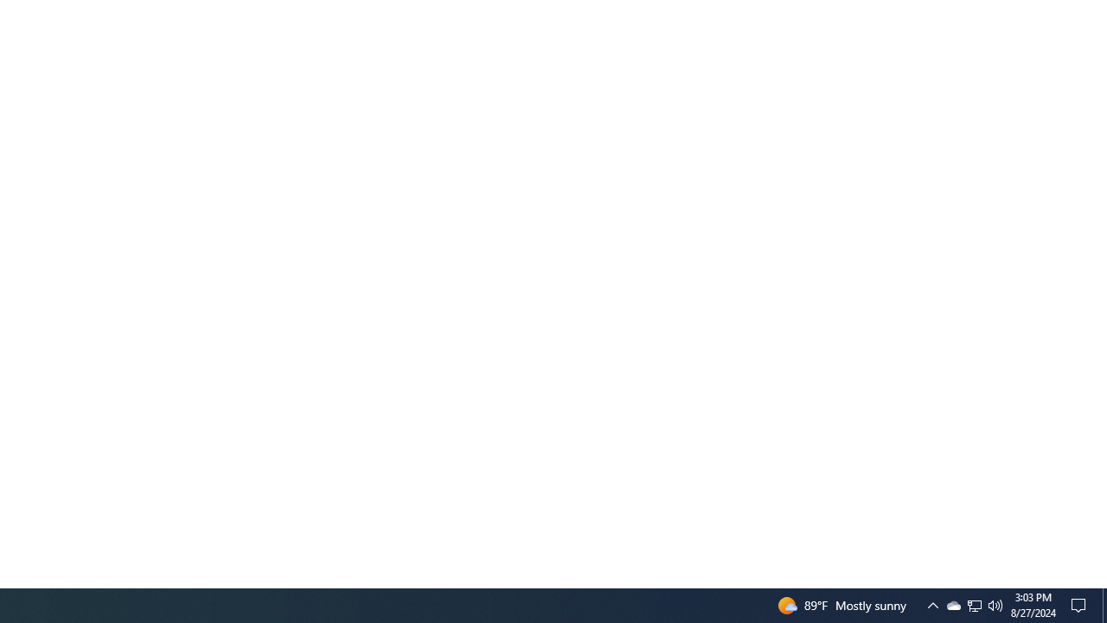  What do you see at coordinates (953, 606) in the screenshot?
I see `Q2790: 100%` at bounding box center [953, 606].